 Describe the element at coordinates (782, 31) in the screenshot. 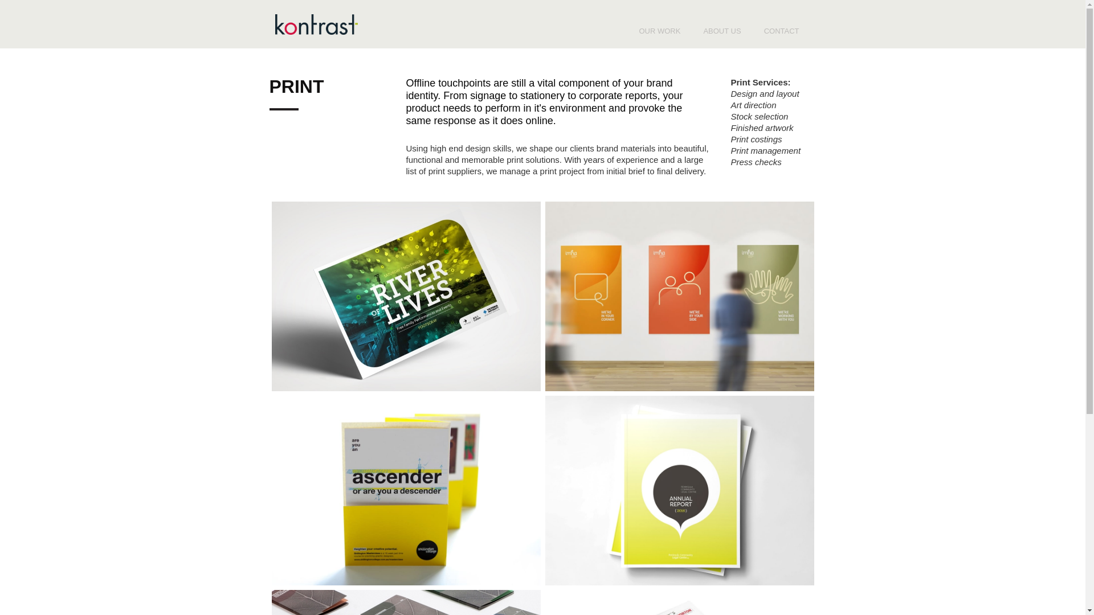

I see `CONTACT` at that location.